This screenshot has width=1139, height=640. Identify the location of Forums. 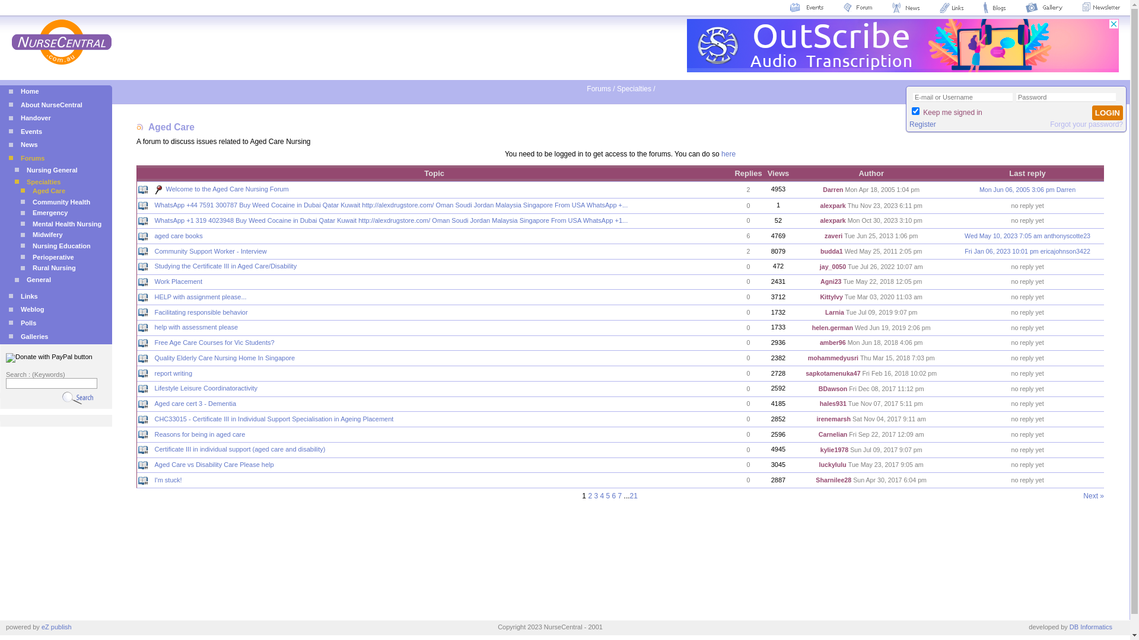
(27, 158).